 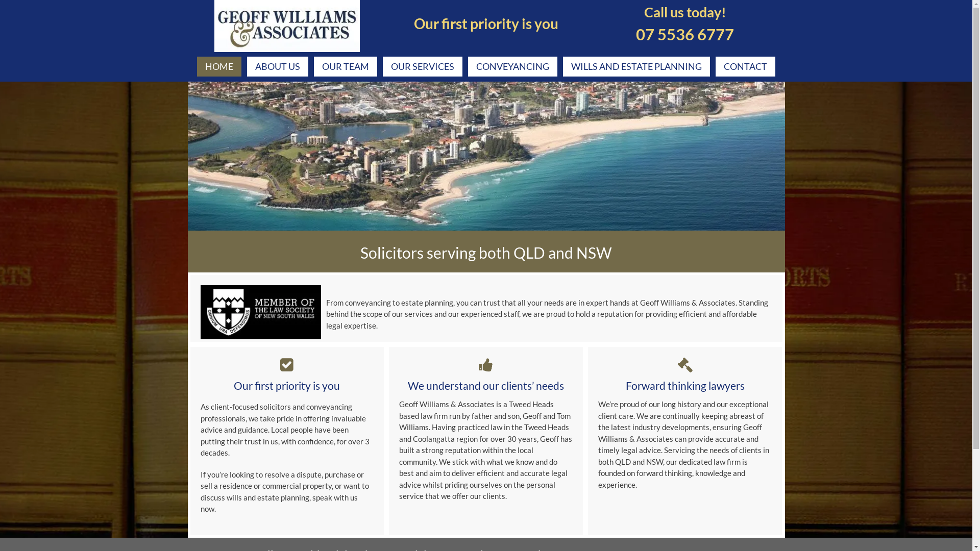 What do you see at coordinates (423, 66) in the screenshot?
I see `OUR SERVICES` at bounding box center [423, 66].